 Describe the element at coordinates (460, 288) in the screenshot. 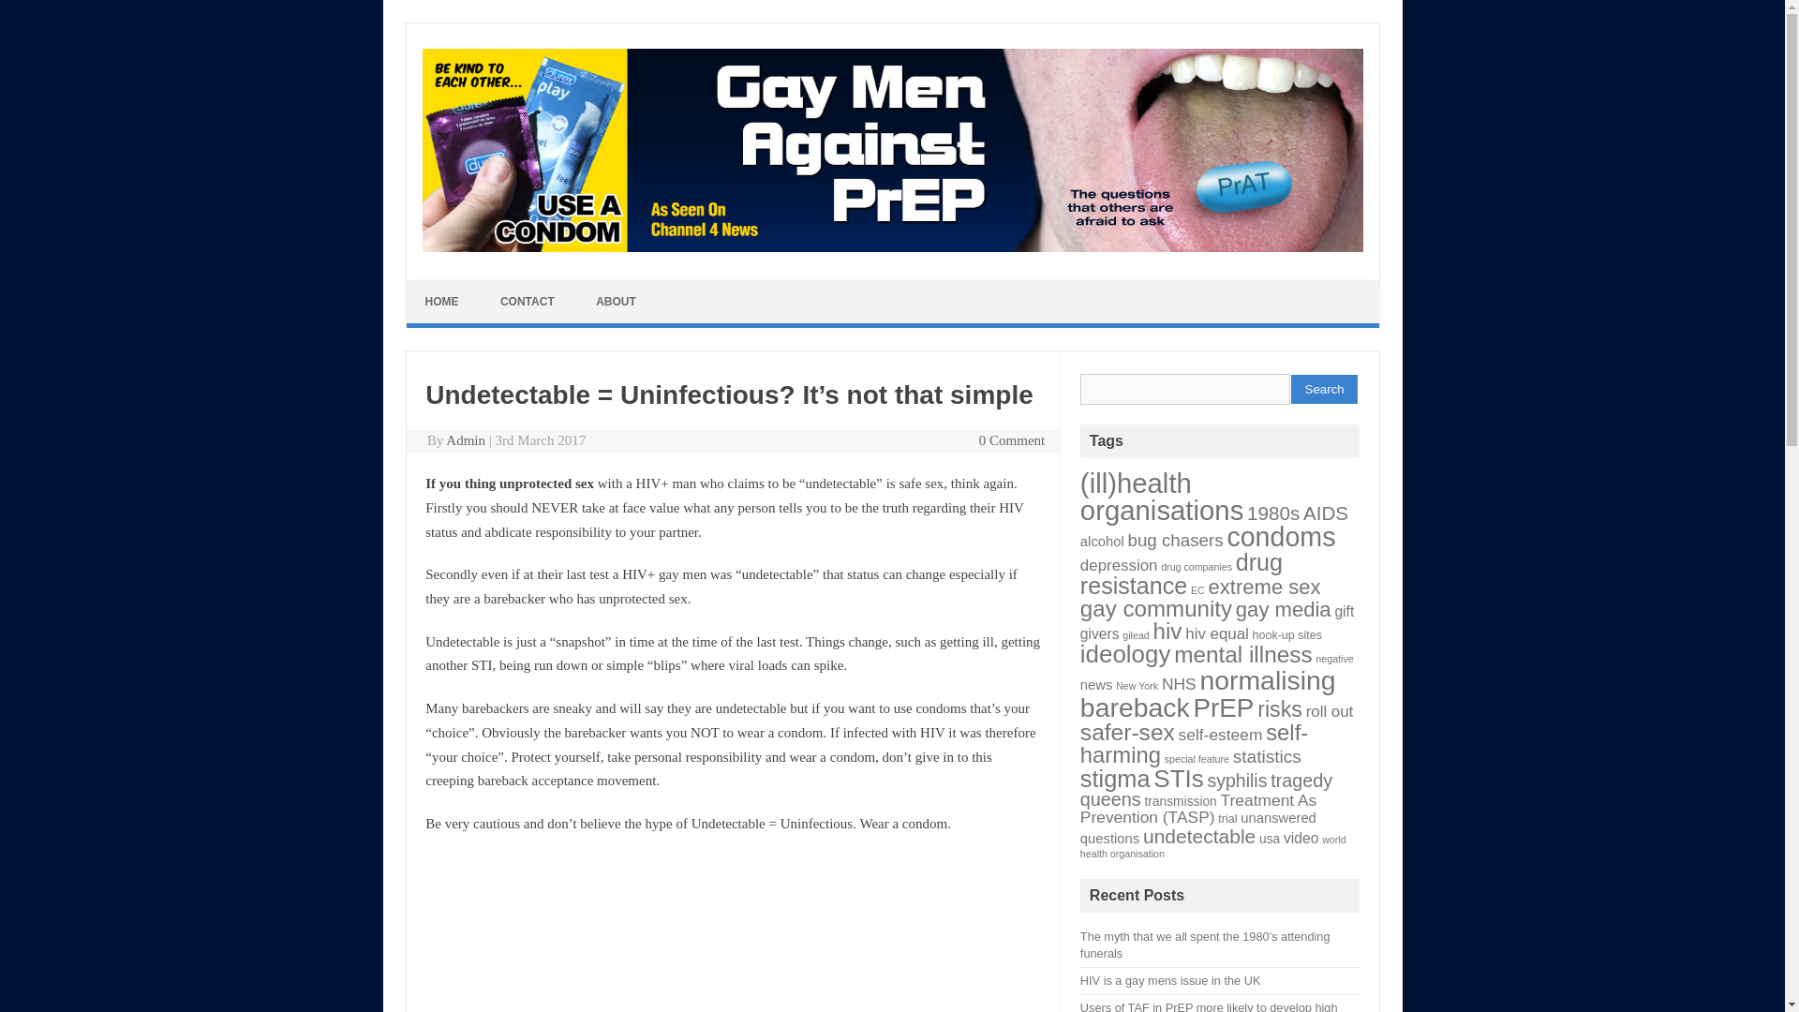

I see `Skip to content` at that location.